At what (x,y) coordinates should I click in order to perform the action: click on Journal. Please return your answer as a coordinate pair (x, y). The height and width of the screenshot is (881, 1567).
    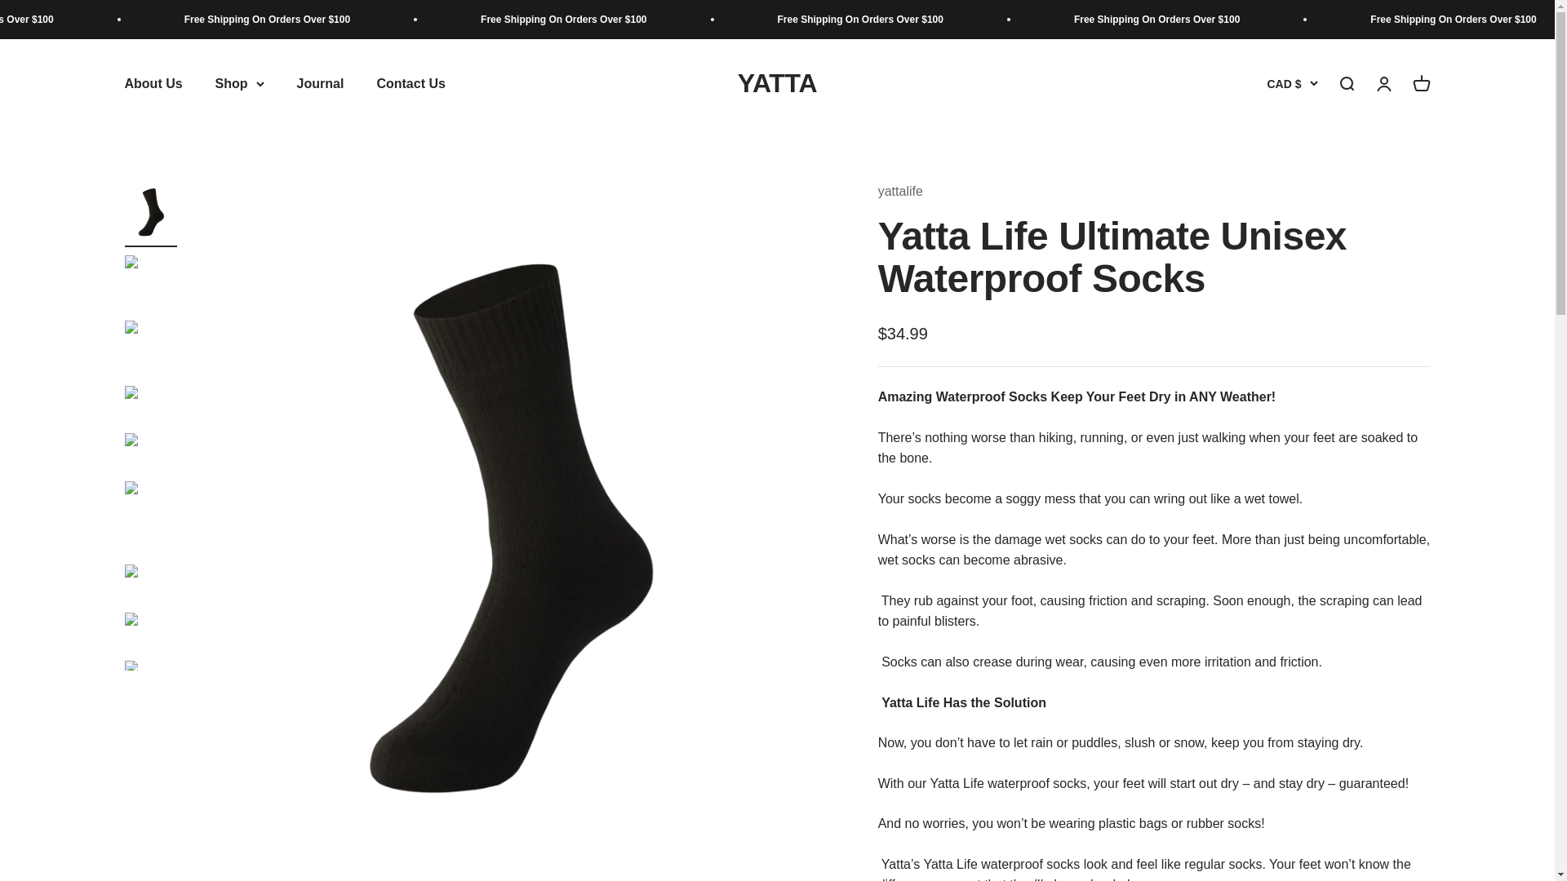
    Looking at the image, I should click on (321, 83).